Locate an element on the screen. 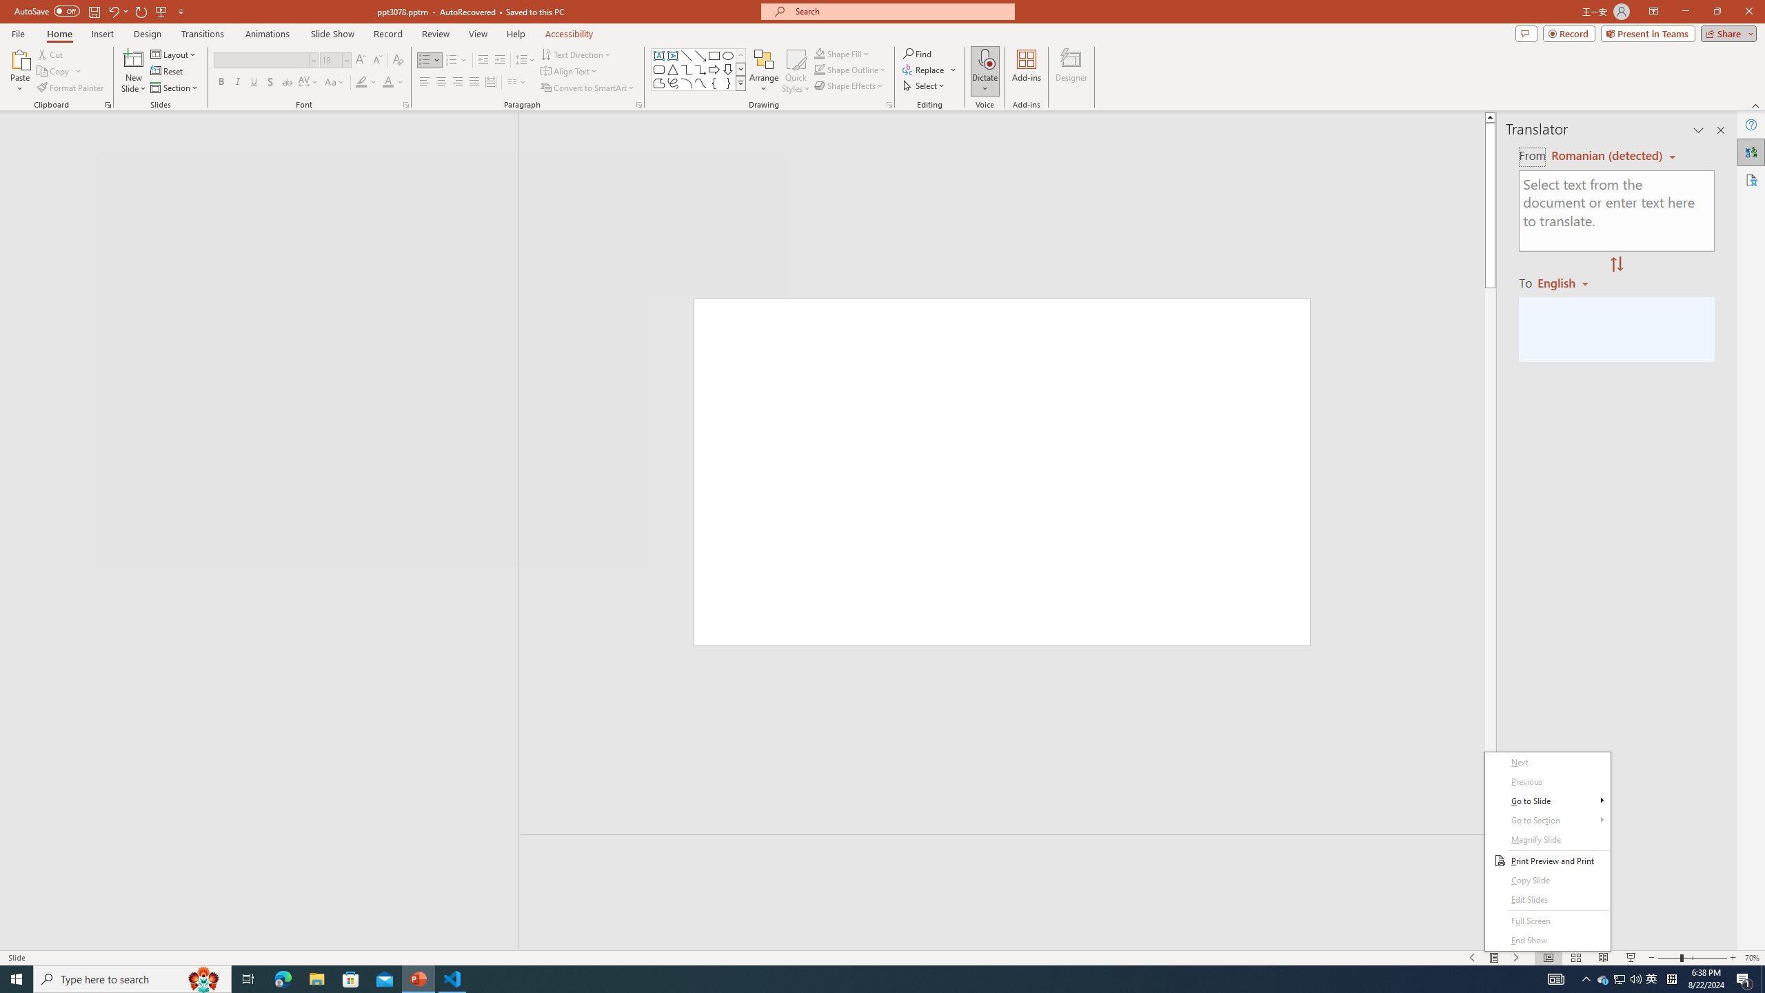 This screenshot has height=993, width=1765. Oval is located at coordinates (728, 55).